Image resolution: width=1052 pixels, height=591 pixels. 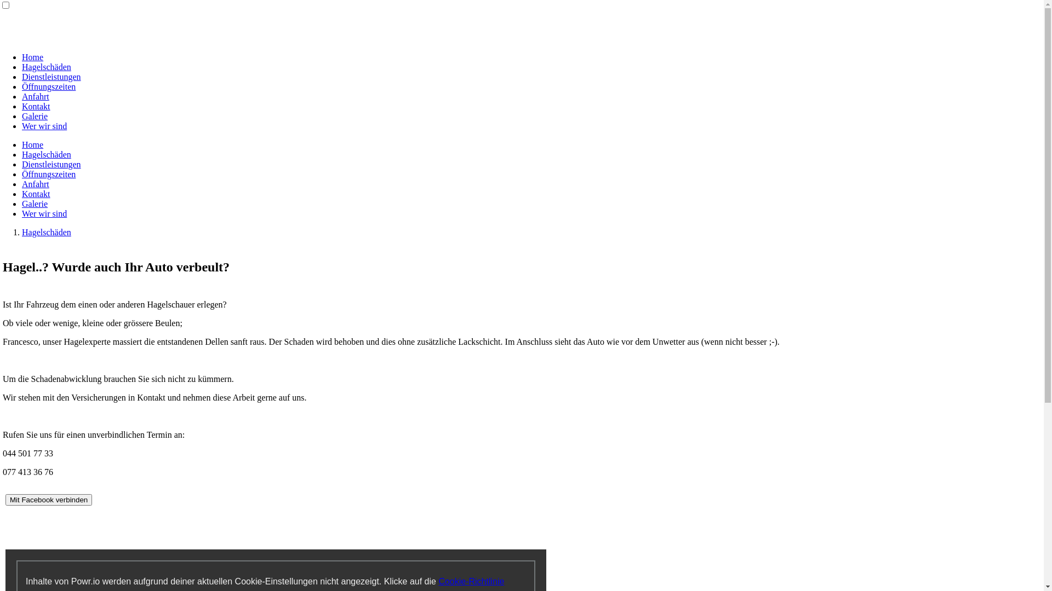 I want to click on Dienstleistungen, so click(x=52, y=164).